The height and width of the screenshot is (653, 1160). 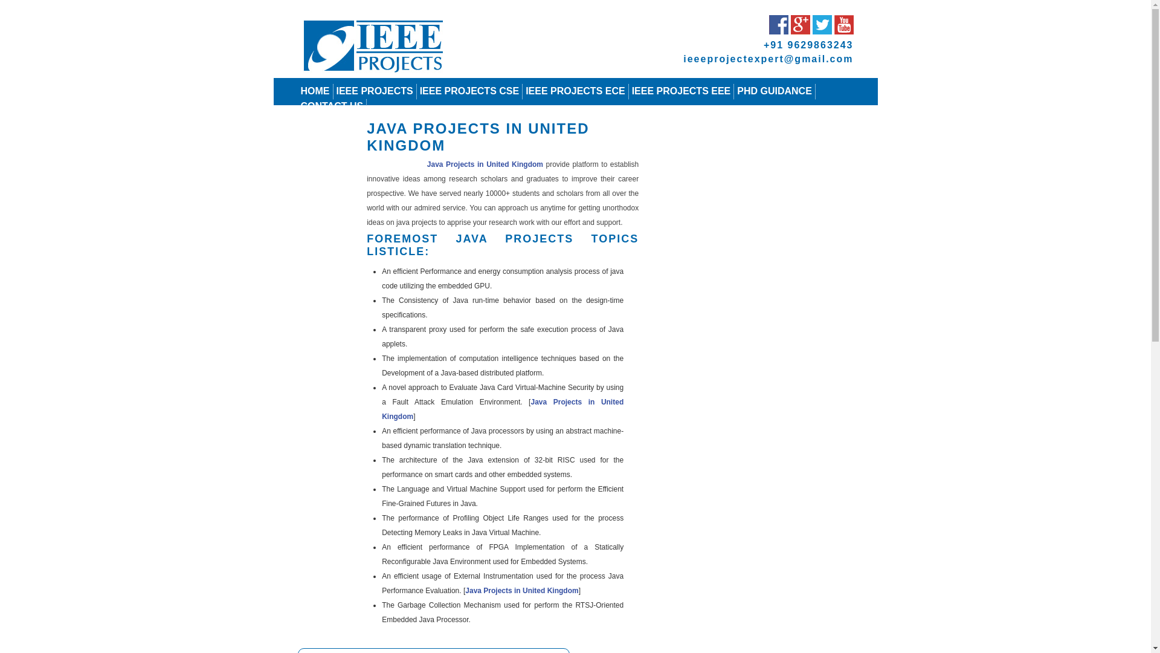 I want to click on Java Projects in United Kingdom, so click(x=521, y=590).